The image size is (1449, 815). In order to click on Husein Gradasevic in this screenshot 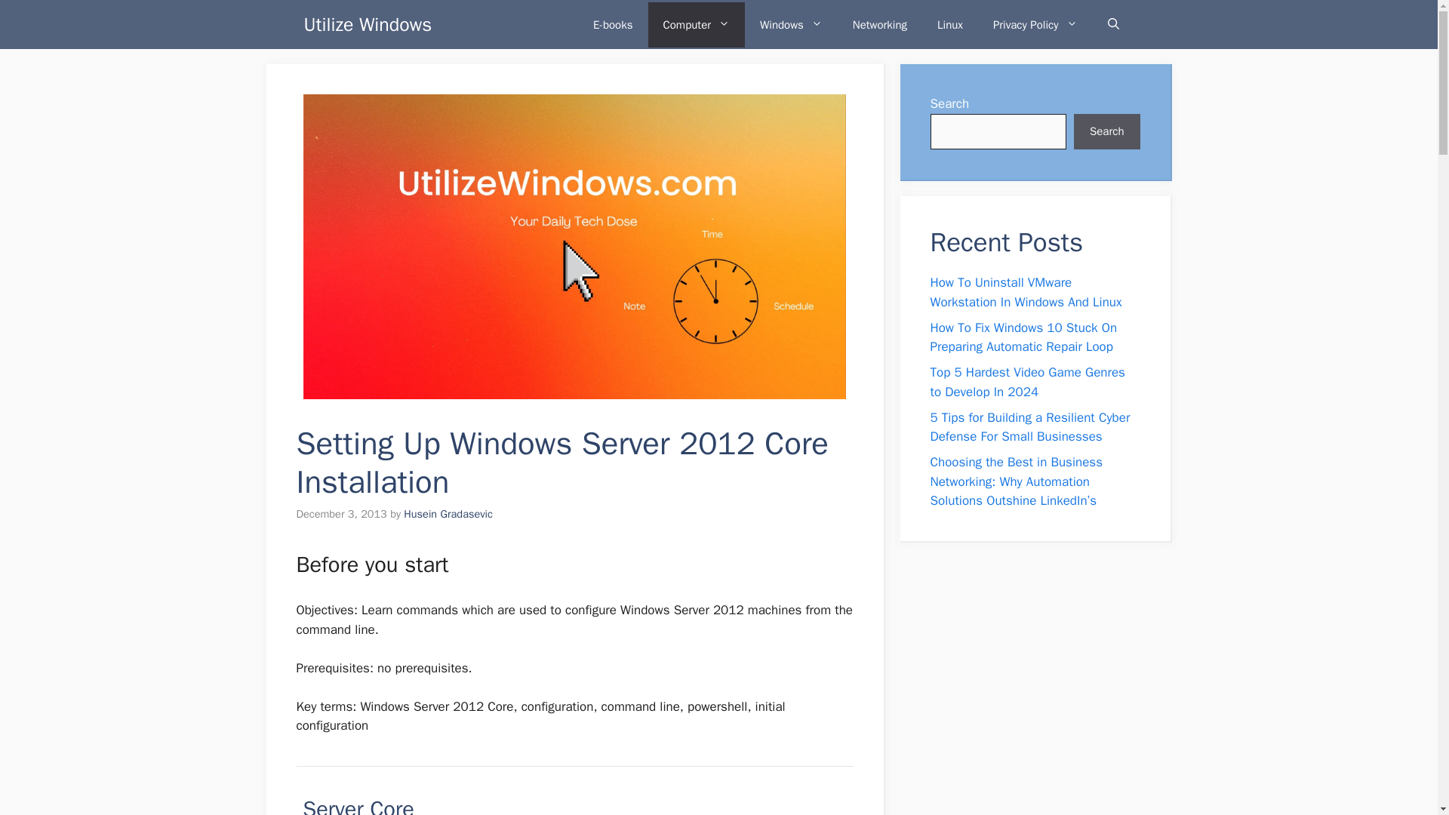, I will do `click(448, 513)`.